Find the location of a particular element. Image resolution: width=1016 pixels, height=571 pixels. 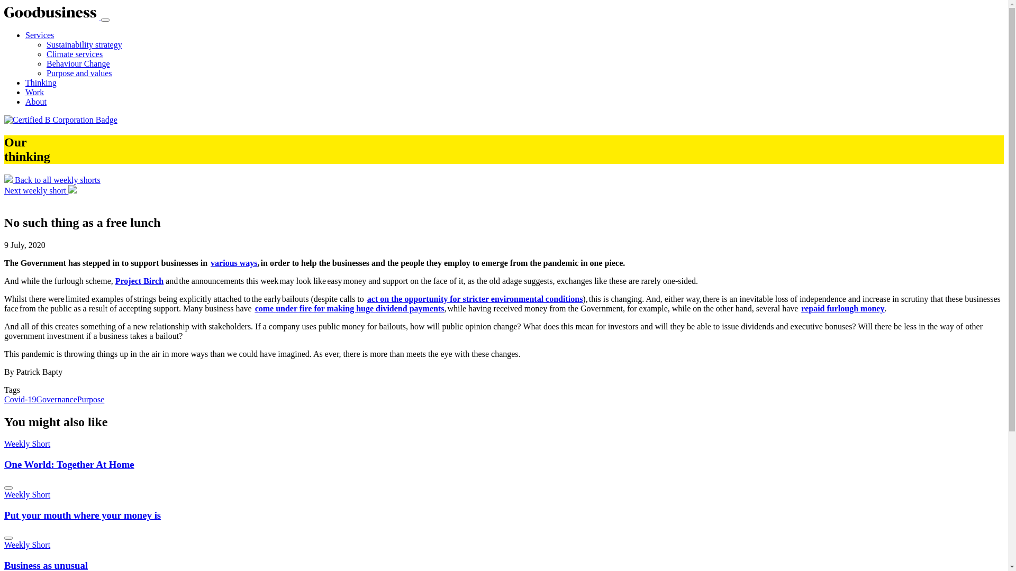

Project Birch is located at coordinates (140, 281).